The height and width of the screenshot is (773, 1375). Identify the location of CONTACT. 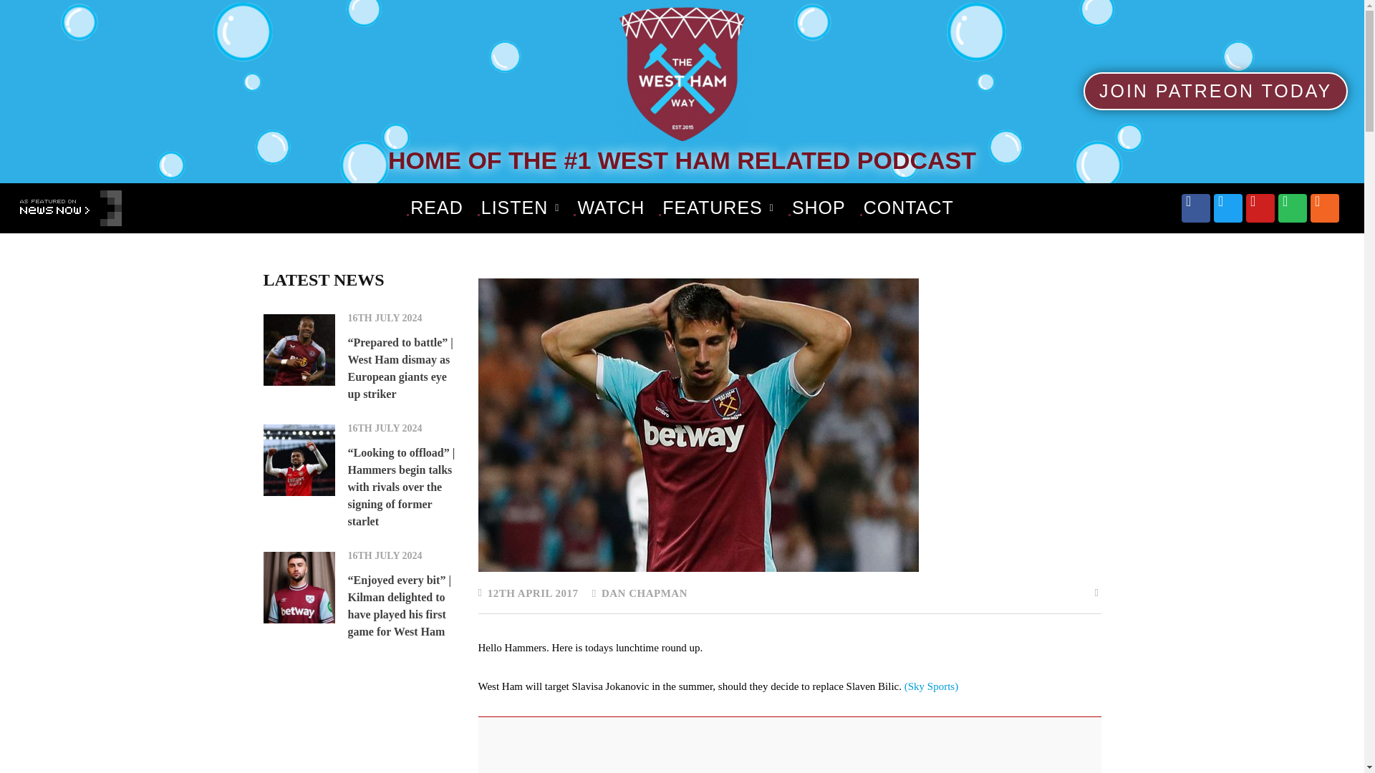
(908, 208).